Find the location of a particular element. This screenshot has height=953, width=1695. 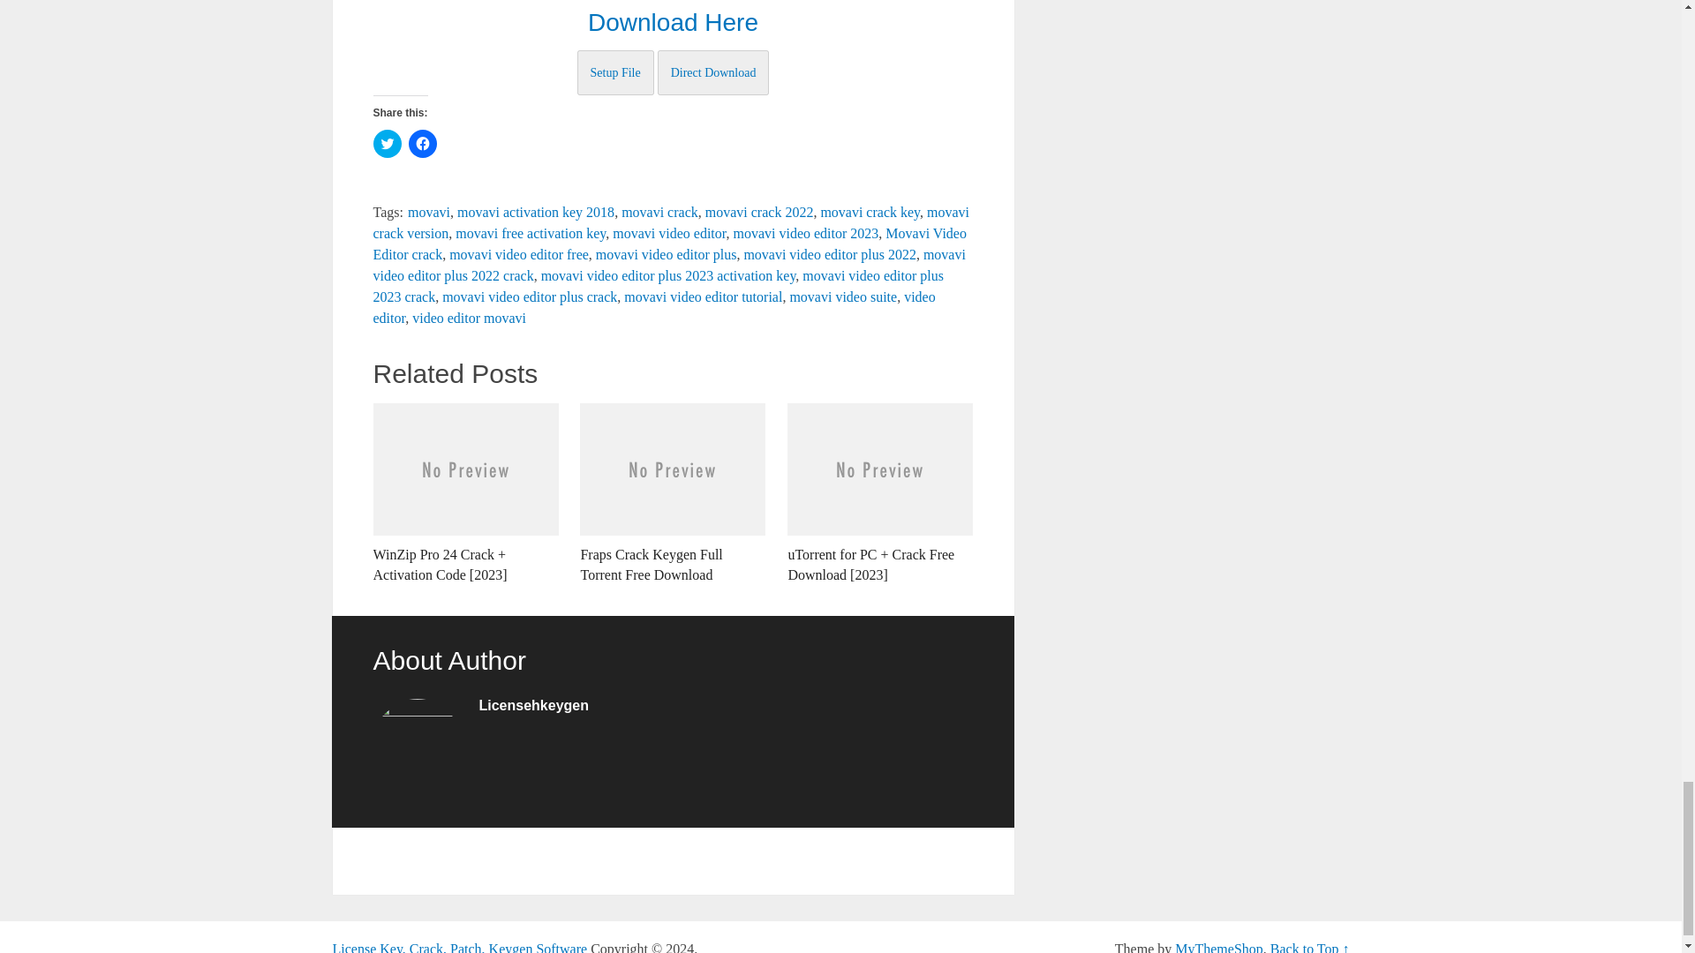

Click to share on Facebook is located at coordinates (422, 143).